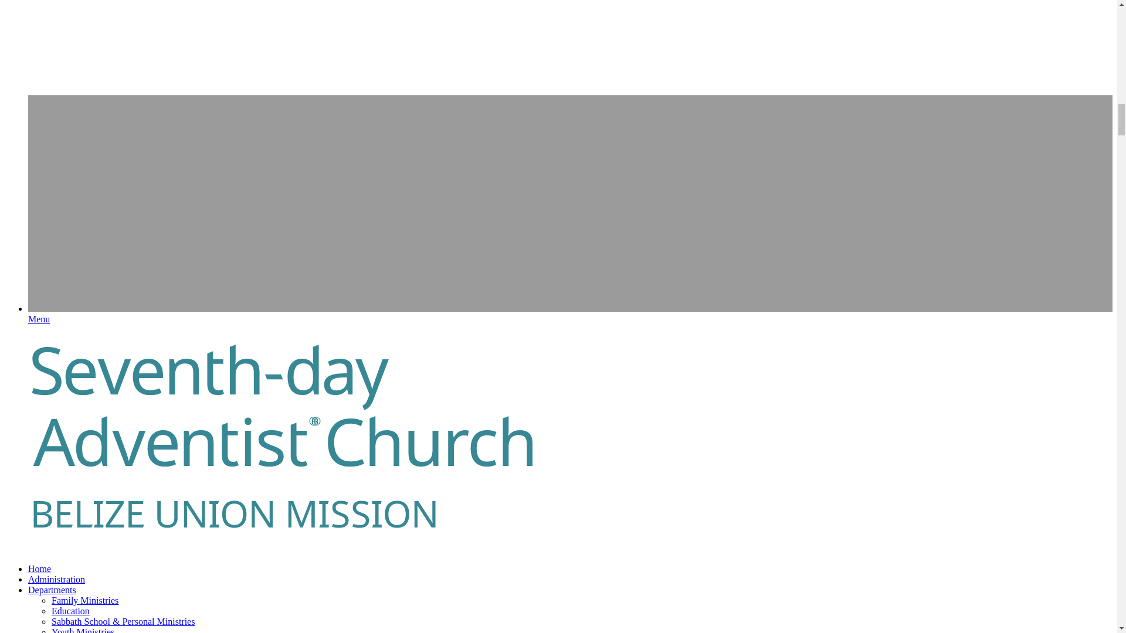 This screenshot has width=1126, height=633. I want to click on Administration, so click(56, 579).